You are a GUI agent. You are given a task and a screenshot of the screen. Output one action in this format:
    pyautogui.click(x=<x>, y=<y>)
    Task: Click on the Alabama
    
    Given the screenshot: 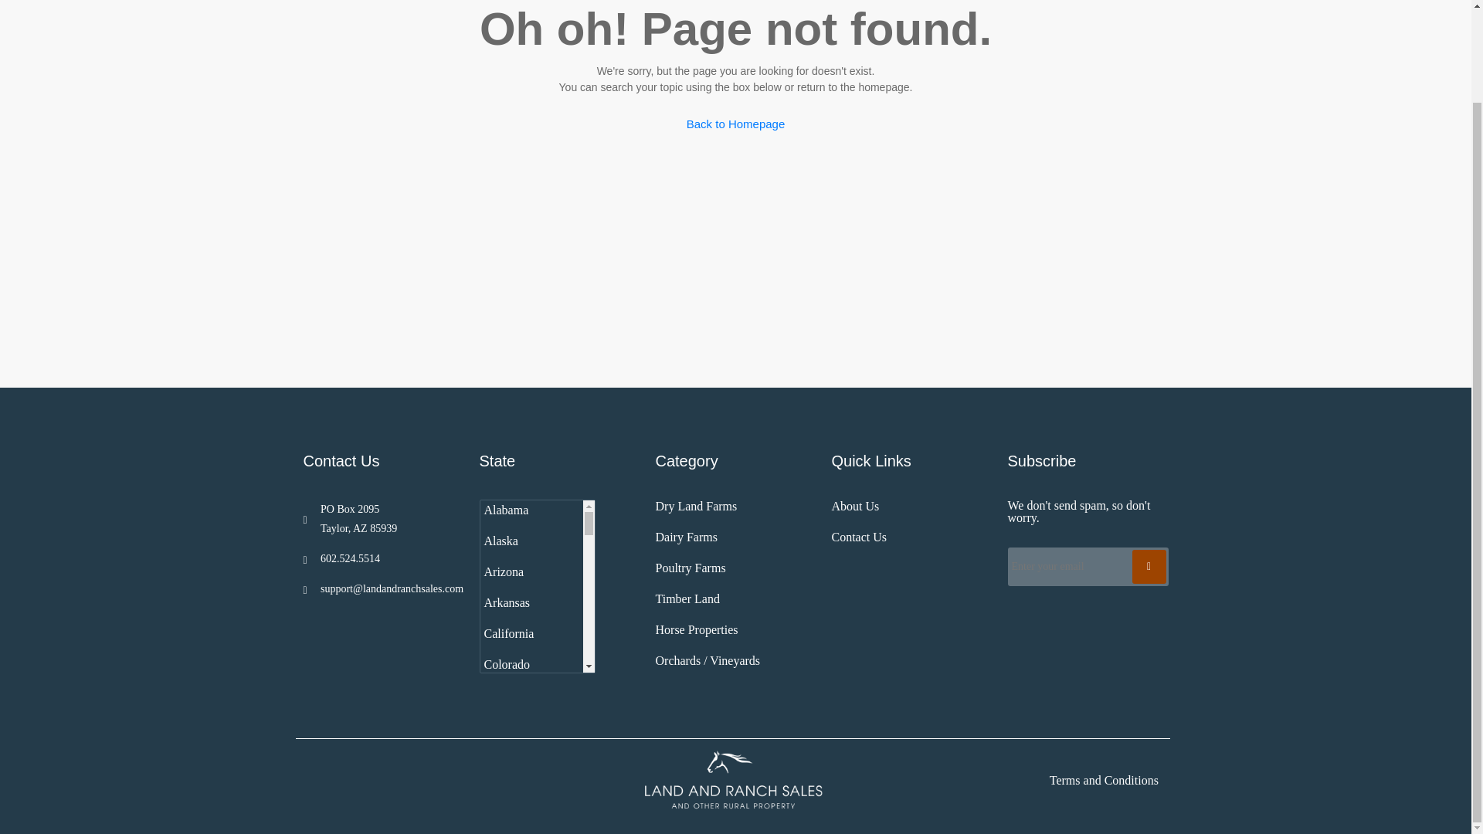 What is the action you would take?
    pyautogui.click(x=530, y=515)
    